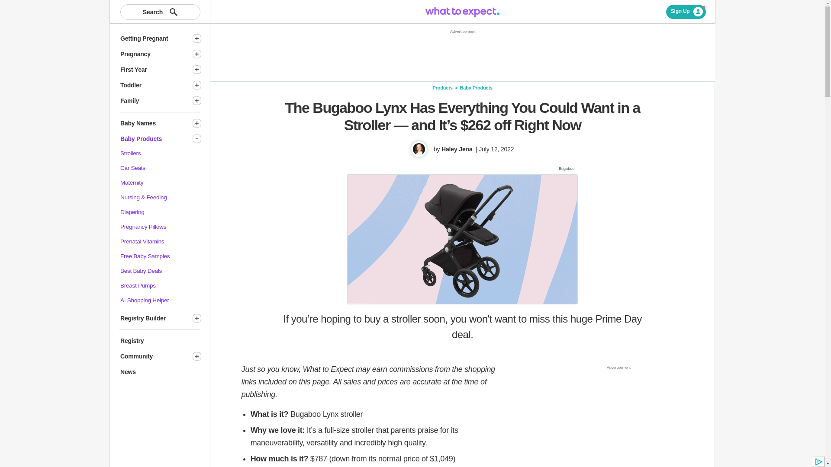 The image size is (831, 467). I want to click on Getting Pregnant, so click(152, 38).